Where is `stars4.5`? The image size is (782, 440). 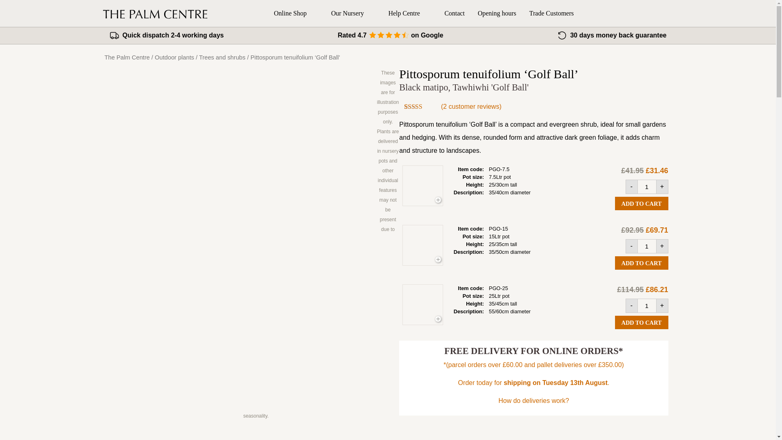
stars4.5 is located at coordinates (389, 36).